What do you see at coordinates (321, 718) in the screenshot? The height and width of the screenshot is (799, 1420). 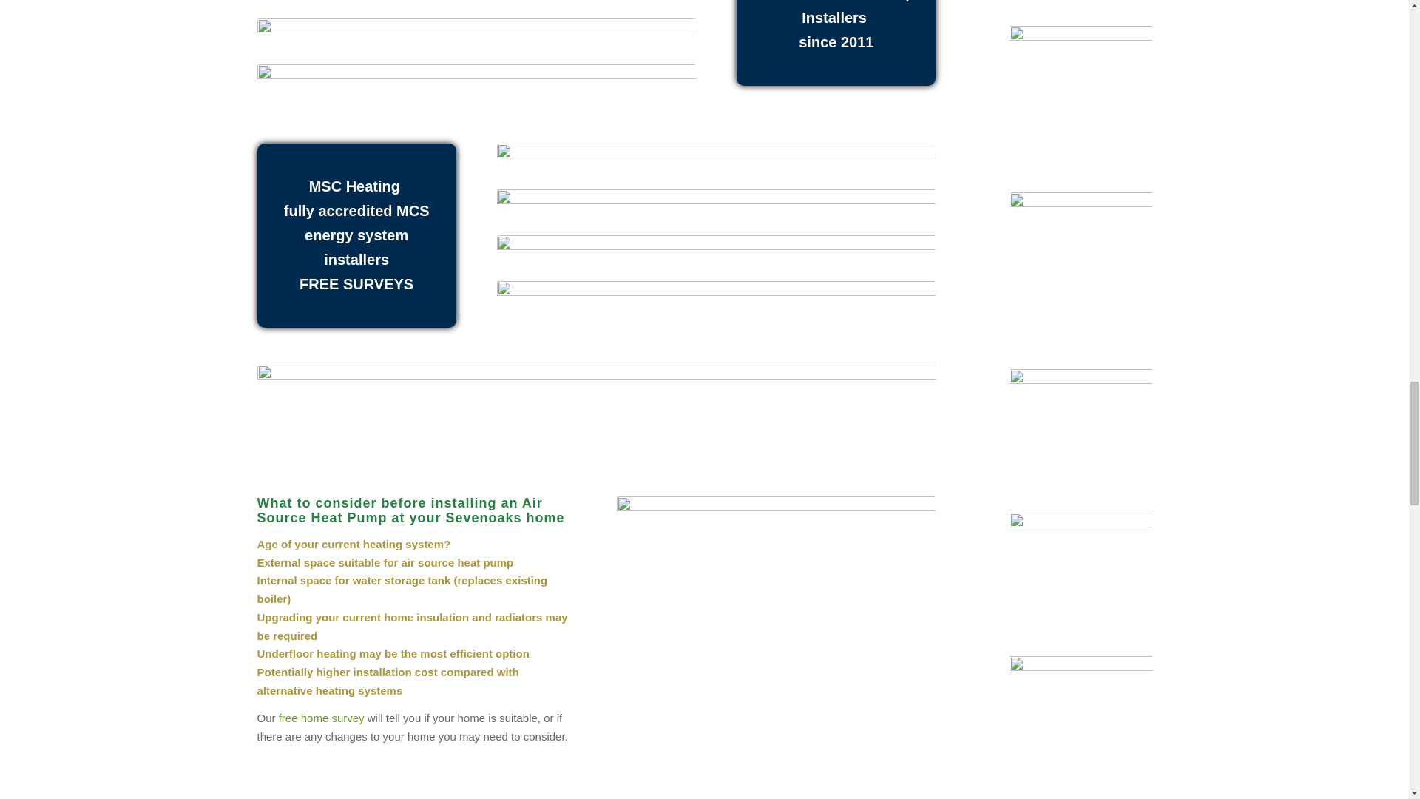 I see `free home survey` at bounding box center [321, 718].